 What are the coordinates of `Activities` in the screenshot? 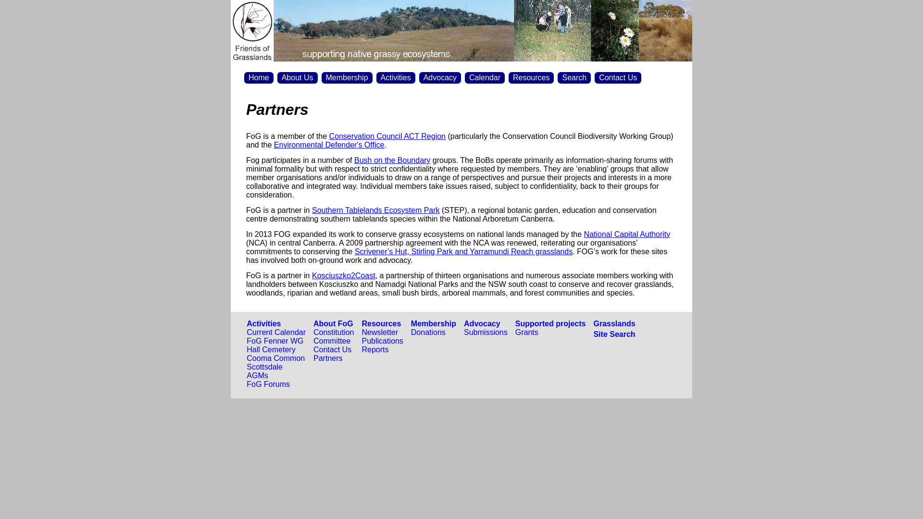 It's located at (396, 78).